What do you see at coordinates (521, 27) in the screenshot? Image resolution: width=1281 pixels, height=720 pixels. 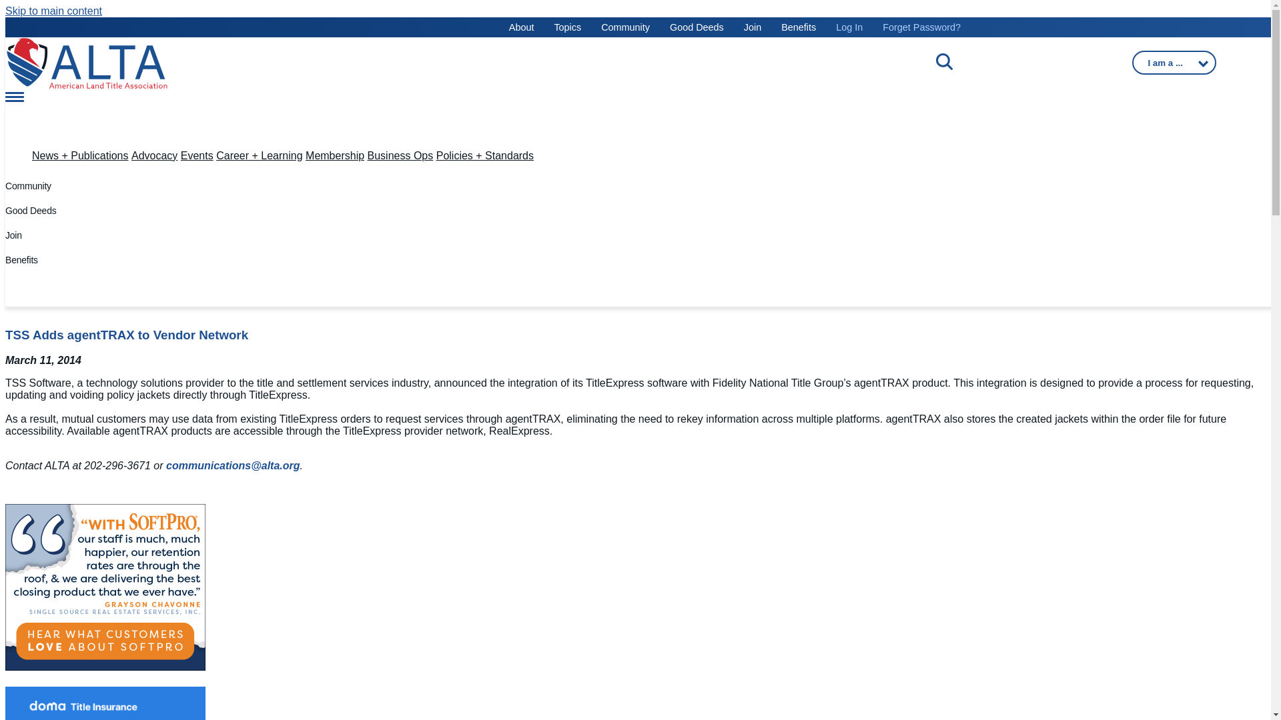 I see `About` at bounding box center [521, 27].